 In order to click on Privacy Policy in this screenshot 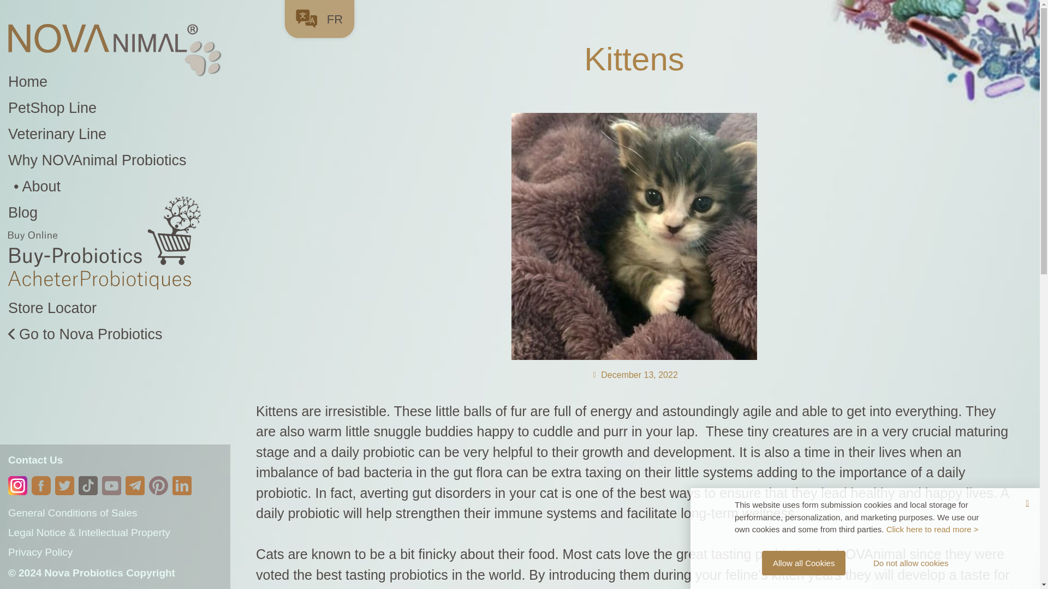, I will do `click(115, 552)`.